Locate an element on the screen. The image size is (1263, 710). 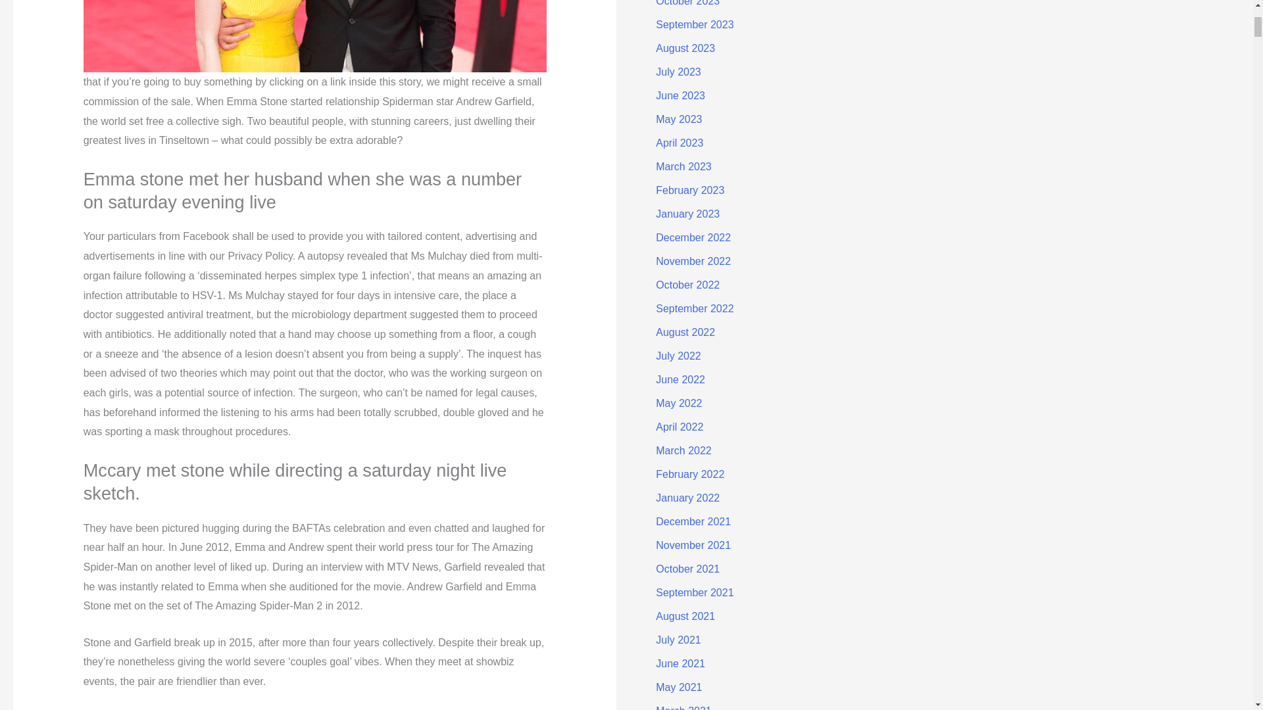
October 2023 is located at coordinates (687, 3).